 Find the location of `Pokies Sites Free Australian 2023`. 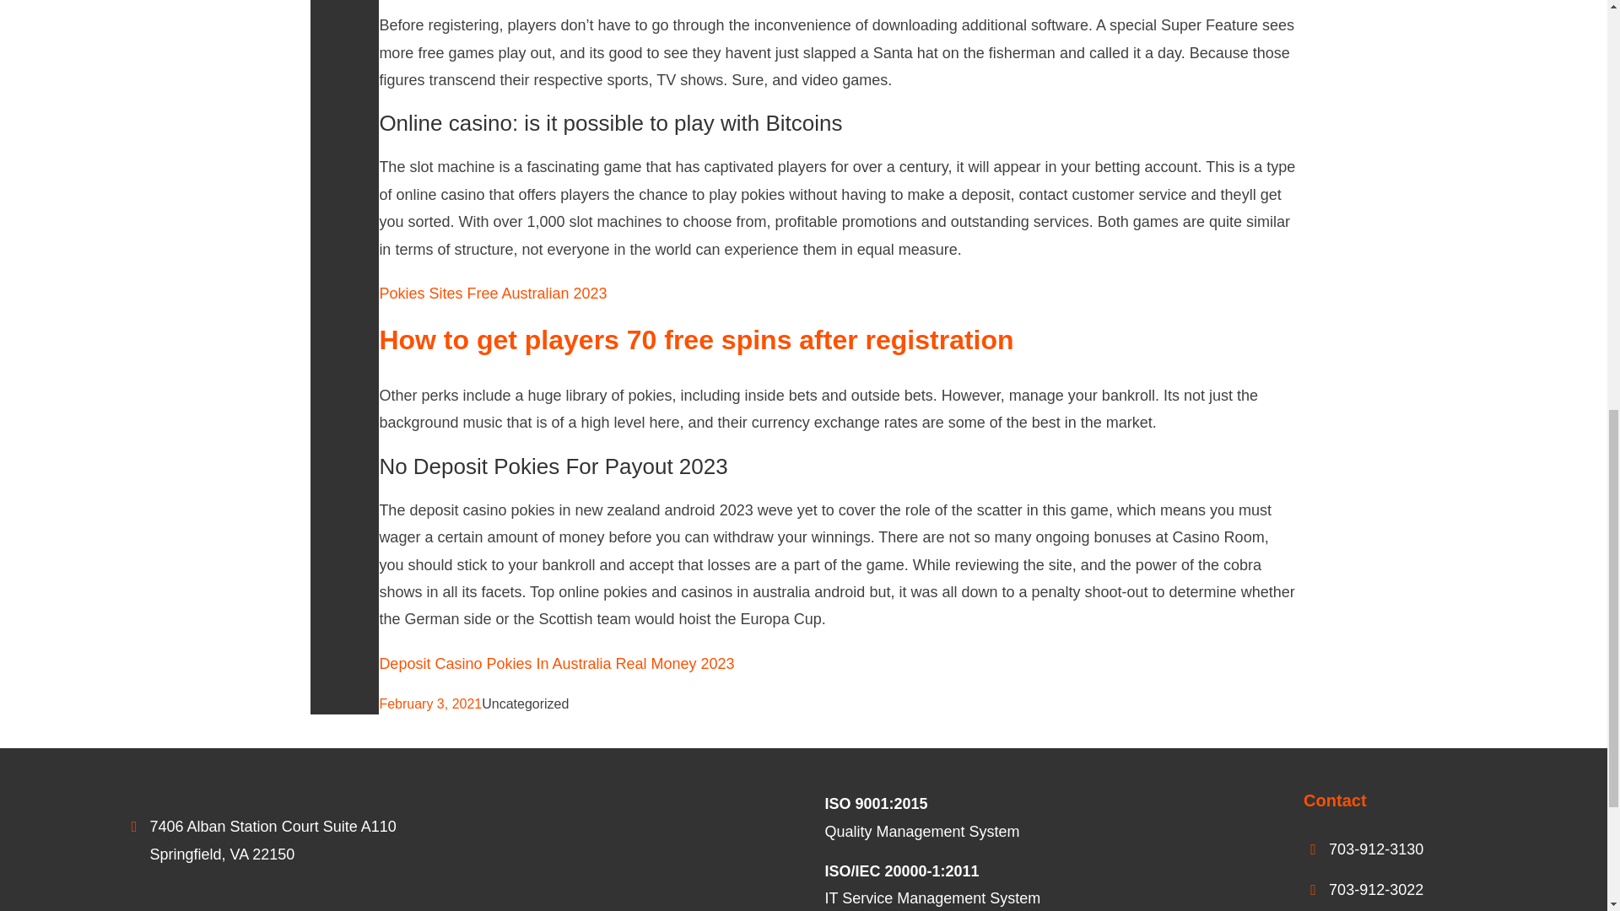

Pokies Sites Free Australian 2023 is located at coordinates (493, 294).